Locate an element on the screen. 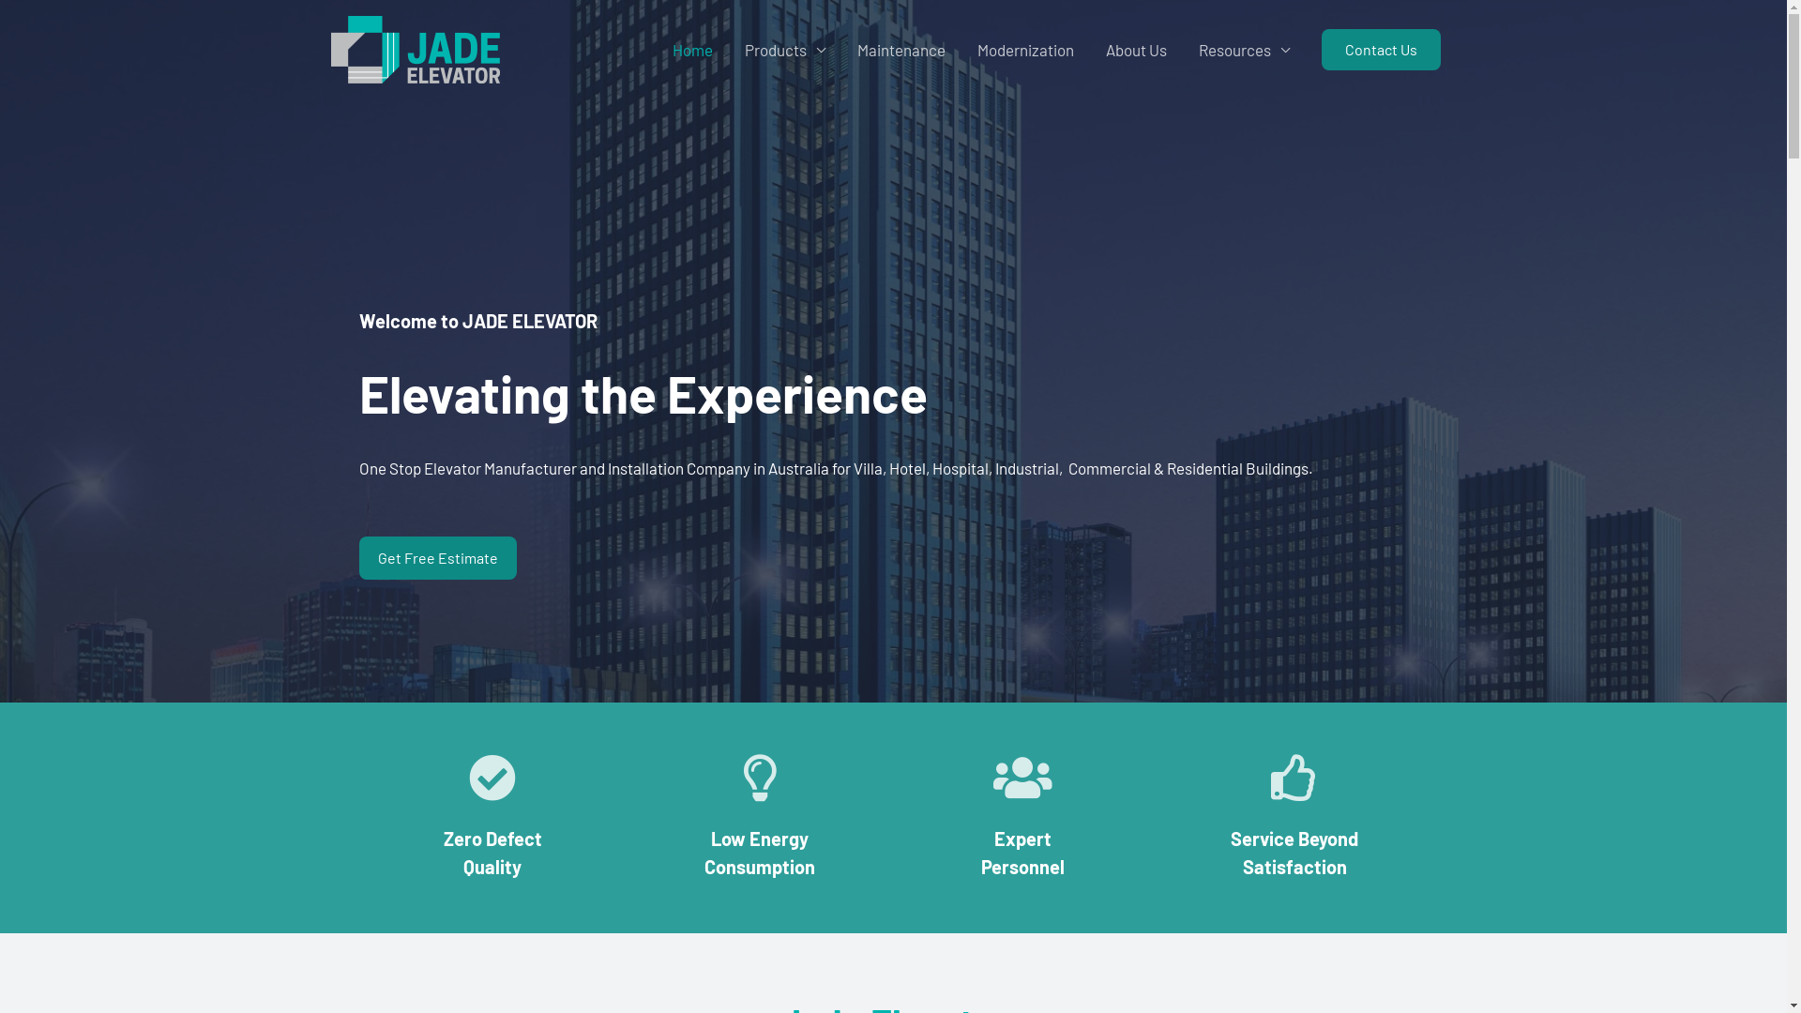  Resources is located at coordinates (1244, 50).